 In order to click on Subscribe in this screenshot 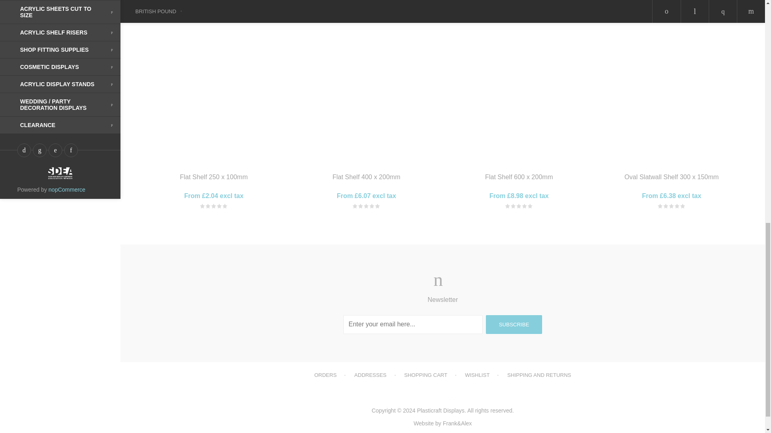, I will do `click(514, 324)`.